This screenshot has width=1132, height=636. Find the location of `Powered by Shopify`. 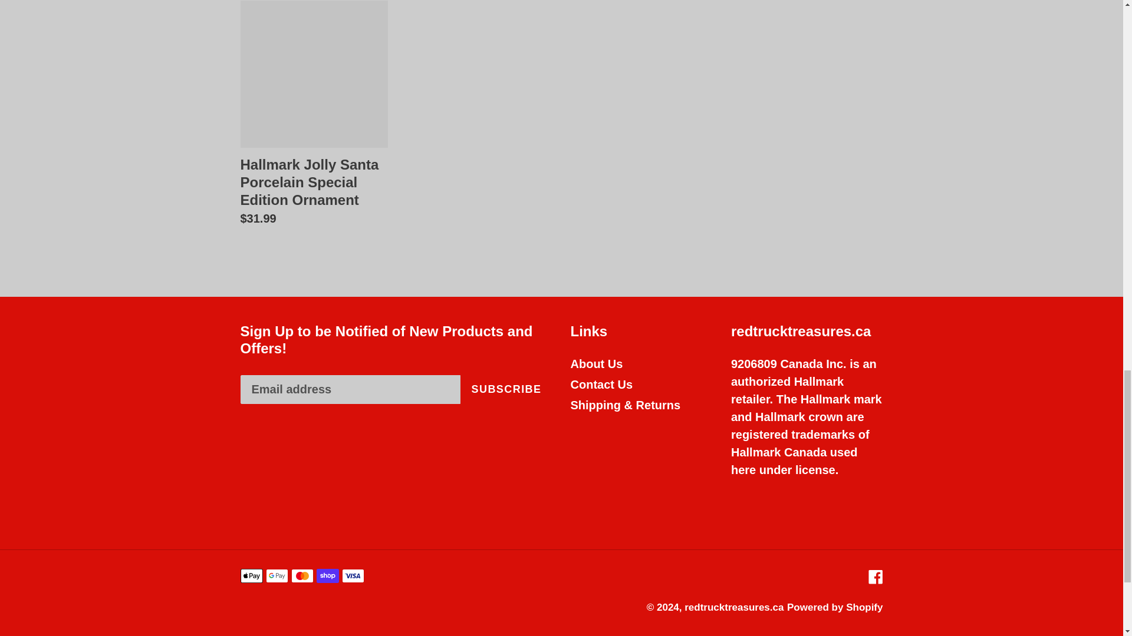

Powered by Shopify is located at coordinates (835, 607).